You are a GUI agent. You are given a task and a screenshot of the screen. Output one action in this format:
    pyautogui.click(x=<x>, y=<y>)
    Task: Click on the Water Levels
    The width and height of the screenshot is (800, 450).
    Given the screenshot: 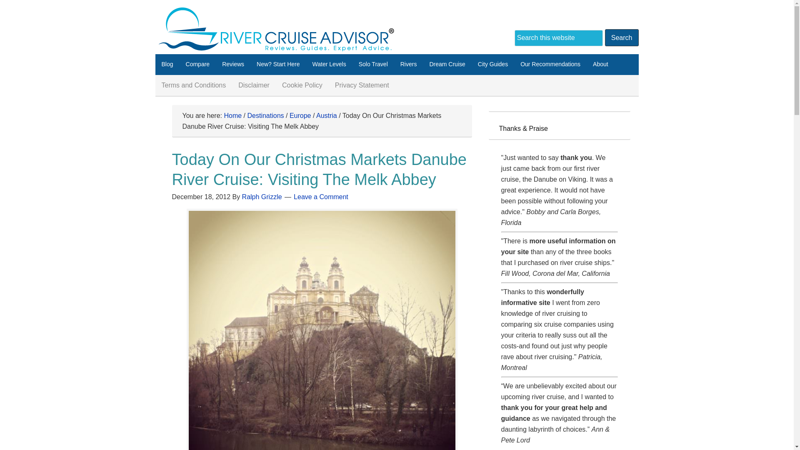 What is the action you would take?
    pyautogui.click(x=329, y=64)
    